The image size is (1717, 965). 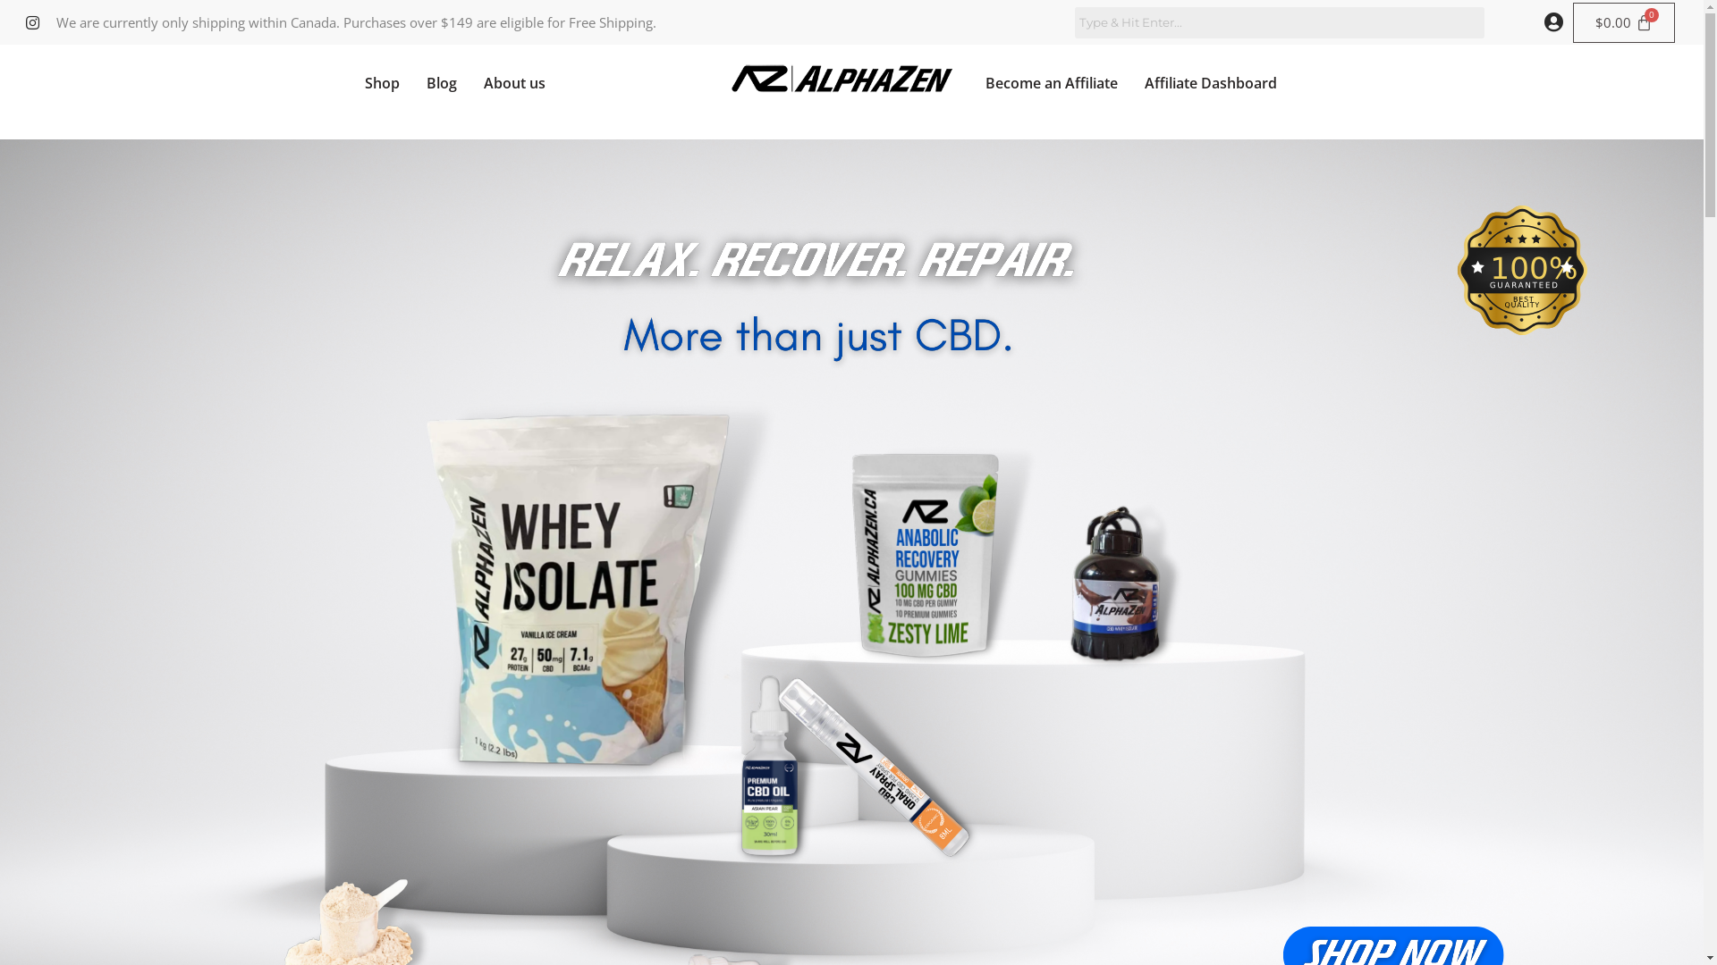 I want to click on Affiliate Dashboard, so click(x=1211, y=83).